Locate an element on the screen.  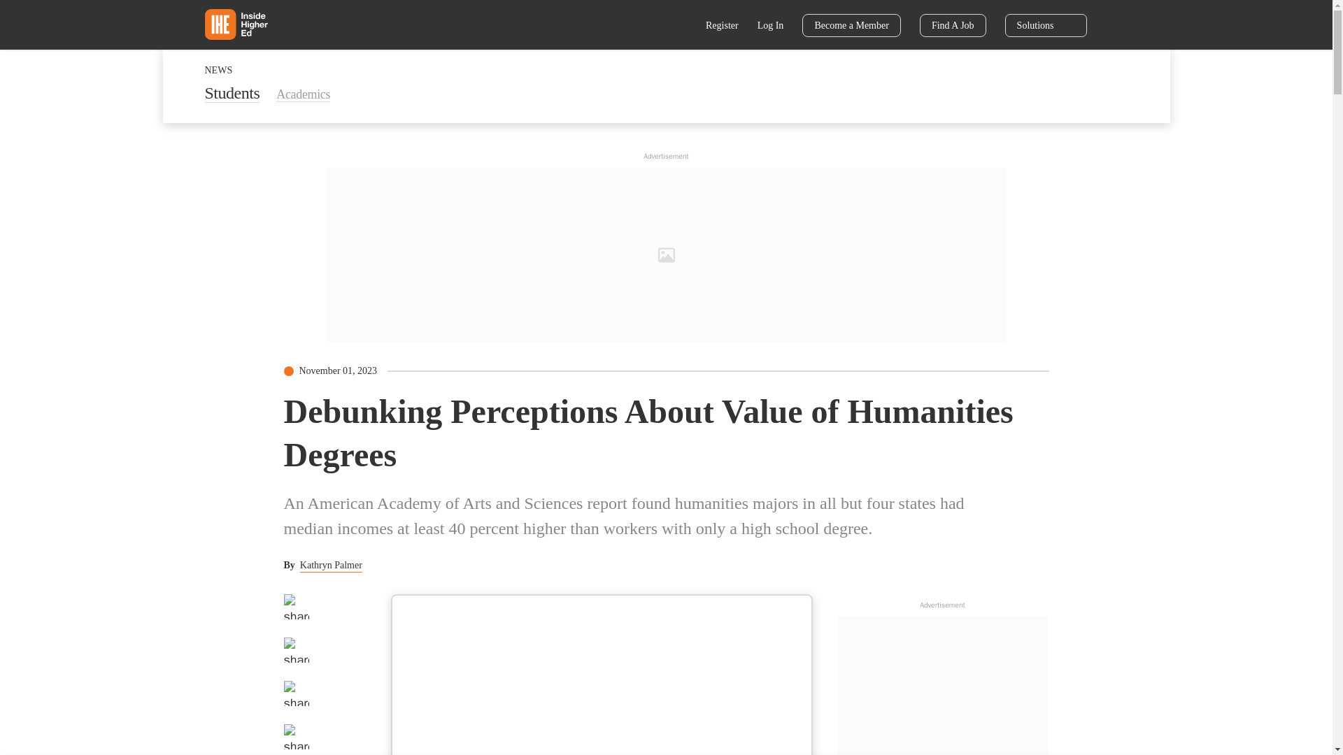
Find A Job is located at coordinates (953, 25).